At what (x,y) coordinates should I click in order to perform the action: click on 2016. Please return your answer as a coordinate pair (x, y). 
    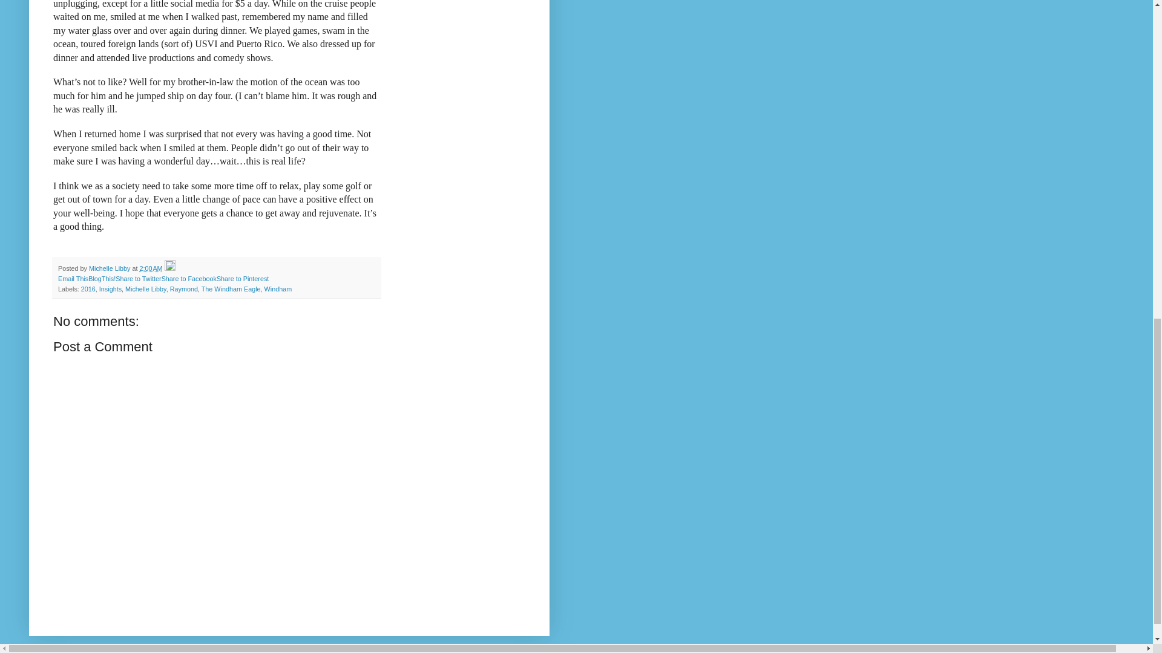
    Looking at the image, I should click on (88, 288).